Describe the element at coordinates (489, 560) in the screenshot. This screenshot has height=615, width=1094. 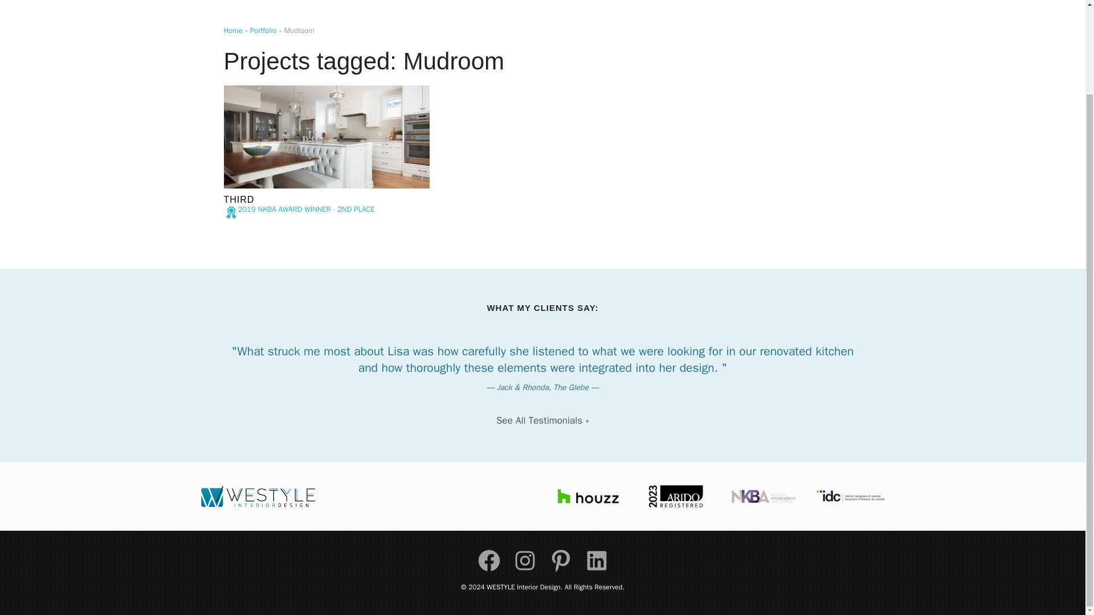
I see `Facebook` at that location.